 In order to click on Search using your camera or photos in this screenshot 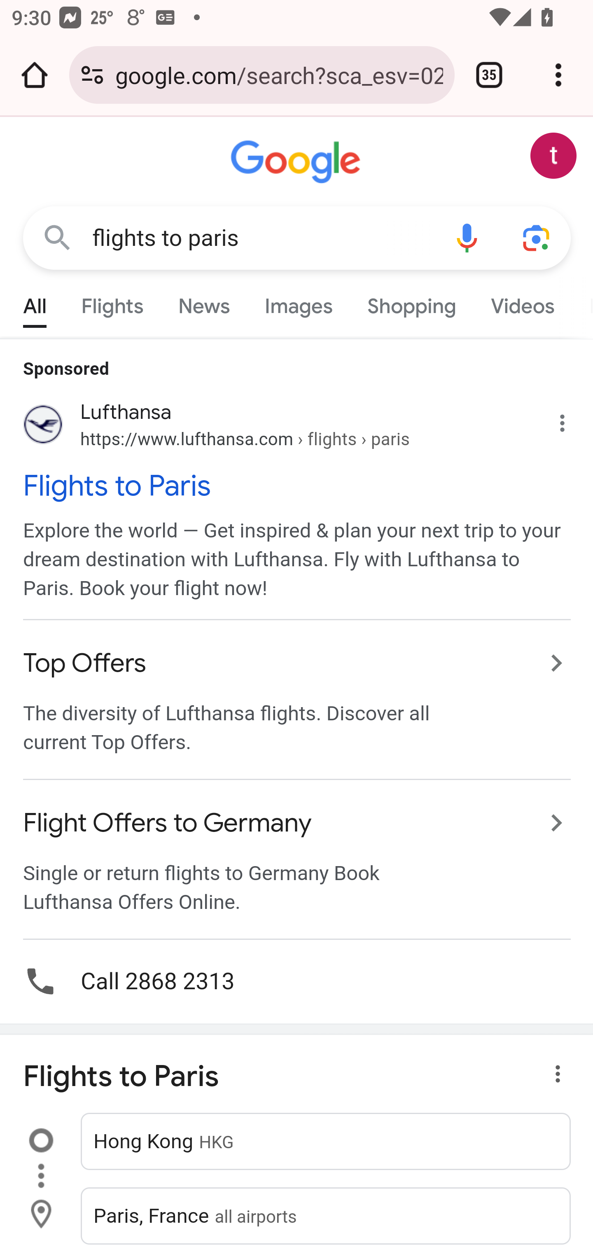, I will do `click(537, 237)`.